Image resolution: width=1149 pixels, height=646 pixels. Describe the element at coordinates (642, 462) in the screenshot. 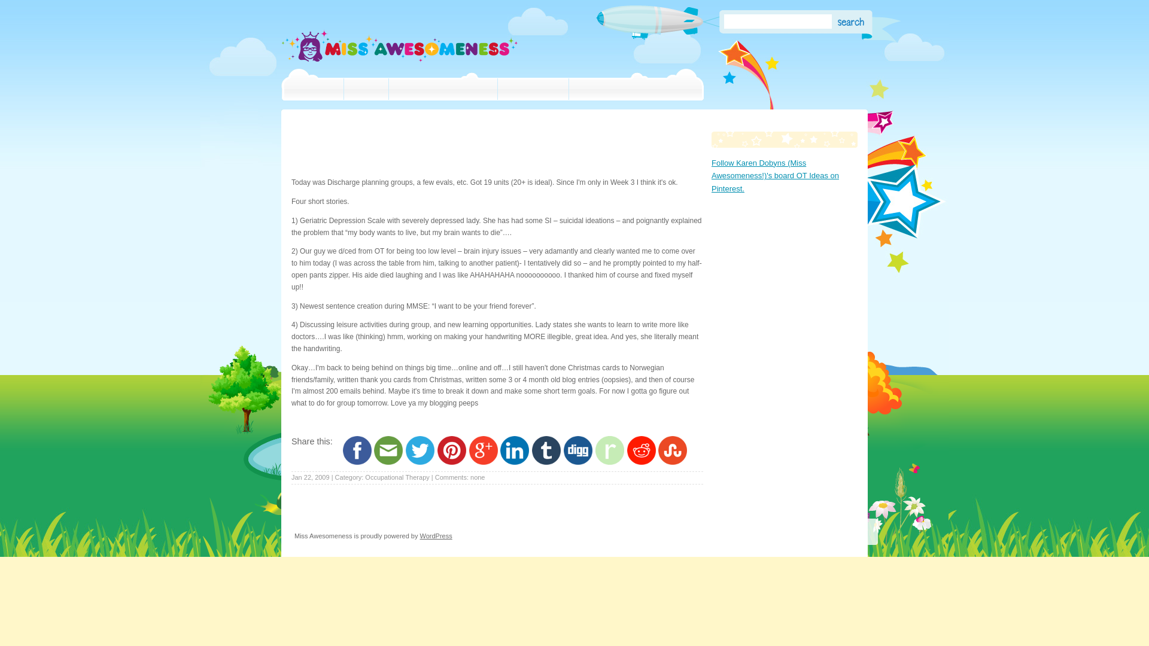

I see `Share via Reddit` at that location.